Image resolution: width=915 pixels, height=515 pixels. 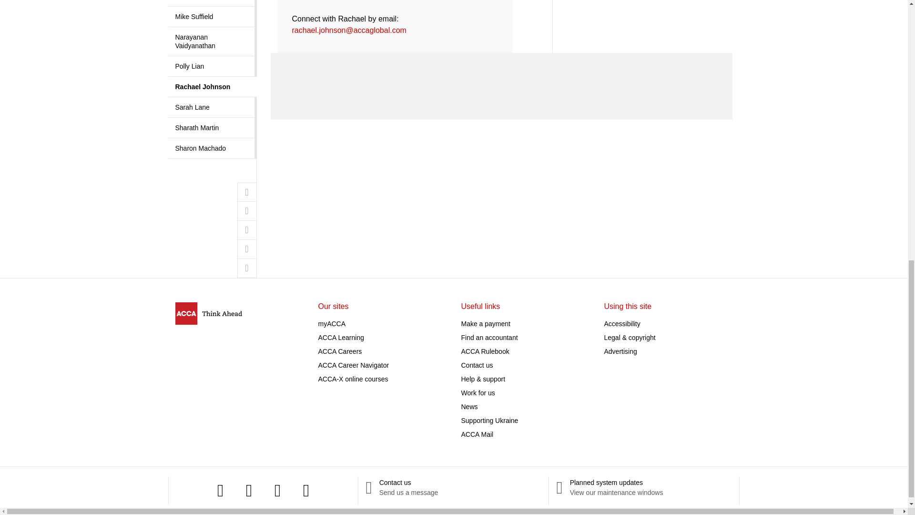 I want to click on Make a payment, so click(x=486, y=323).